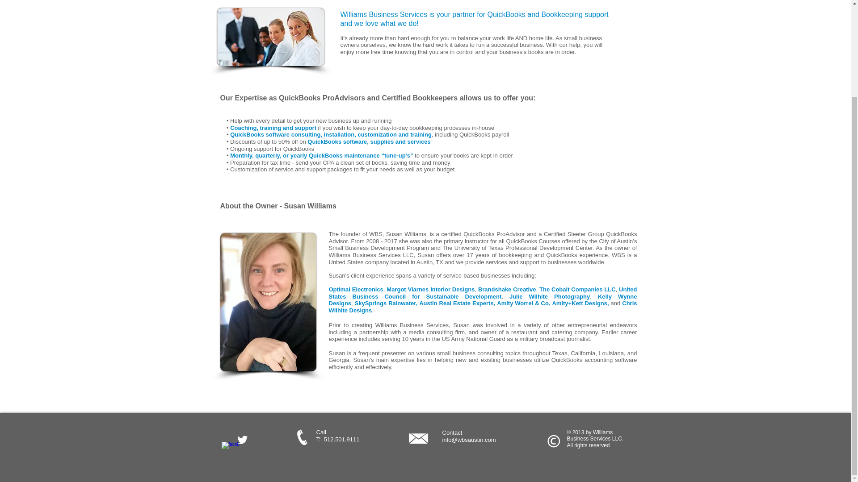 This screenshot has height=482, width=858. I want to click on Call Williams Business Services LLC, so click(302, 437).